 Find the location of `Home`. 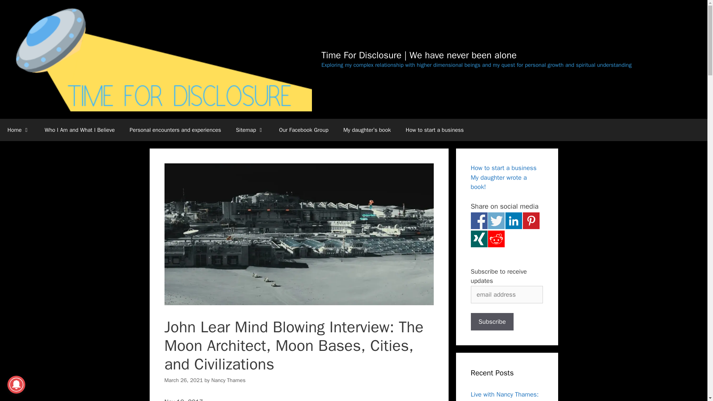

Home is located at coordinates (19, 130).